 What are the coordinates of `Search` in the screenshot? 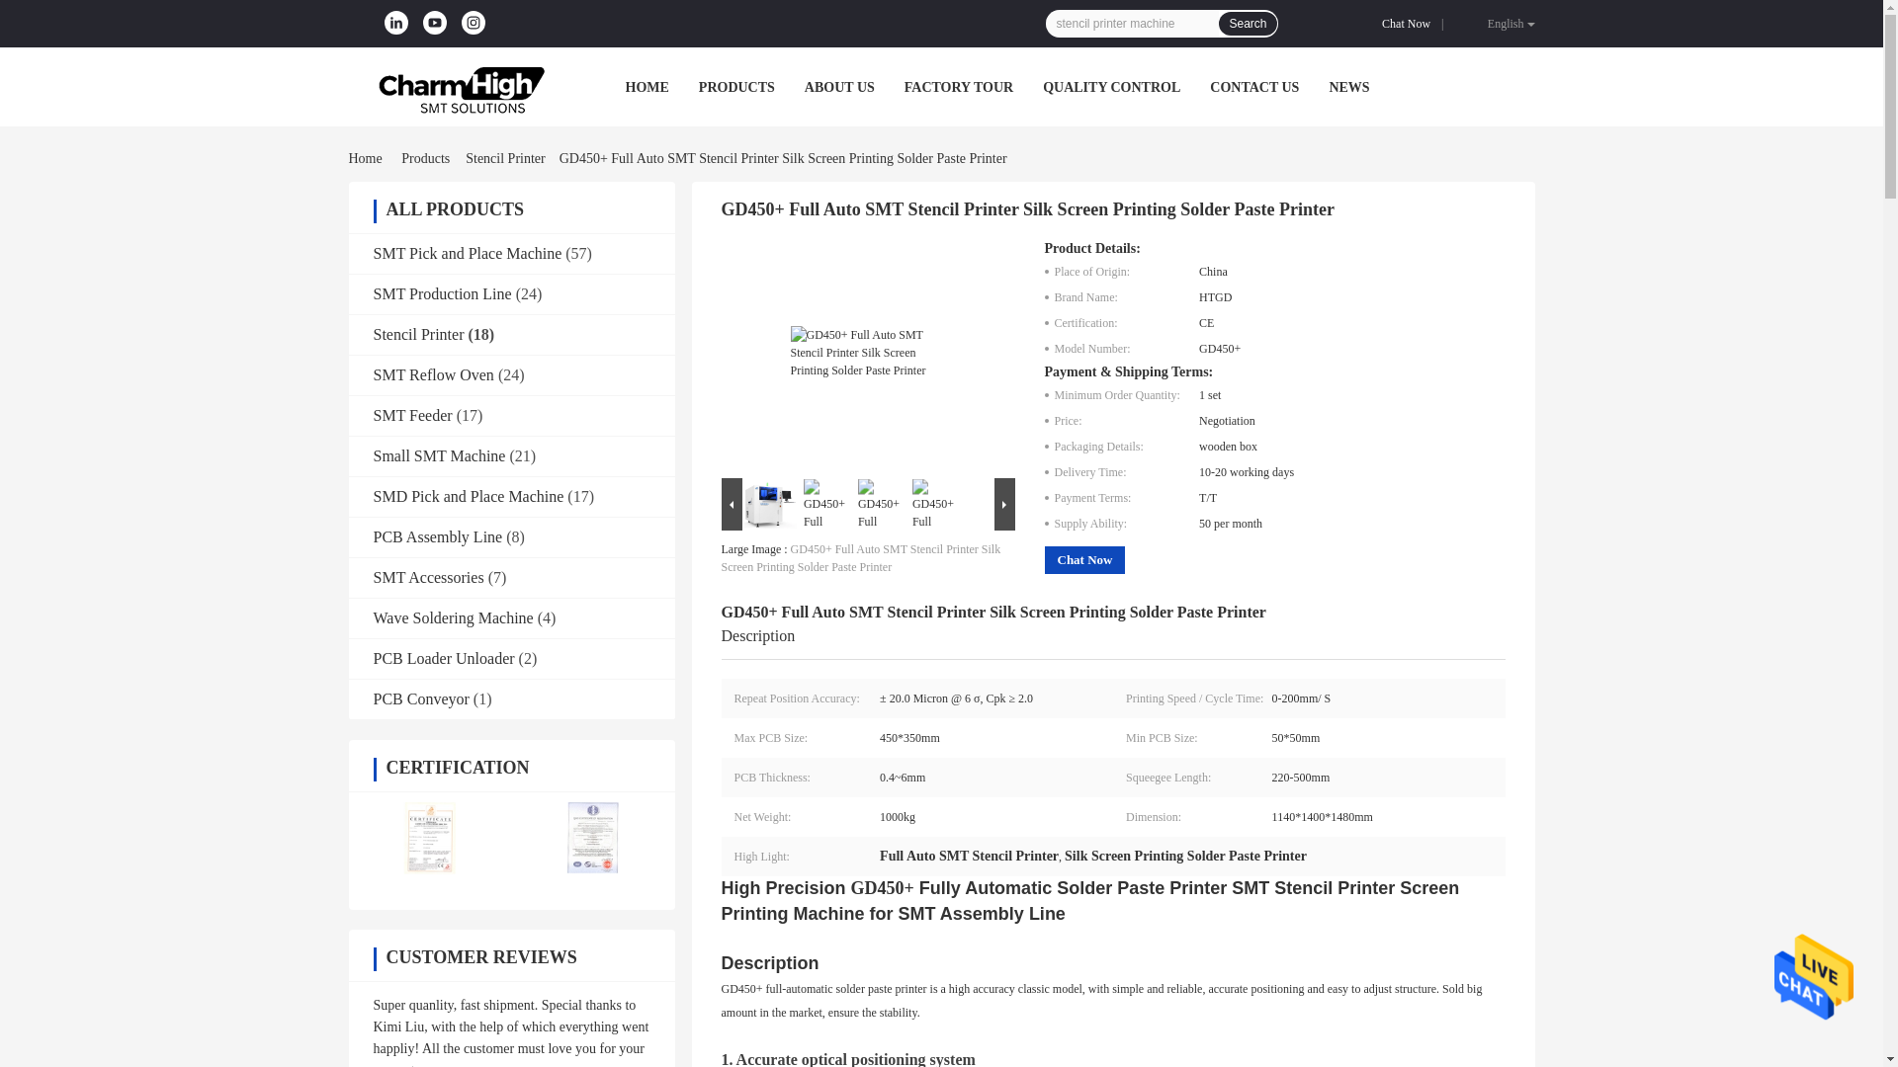 It's located at (1247, 23).